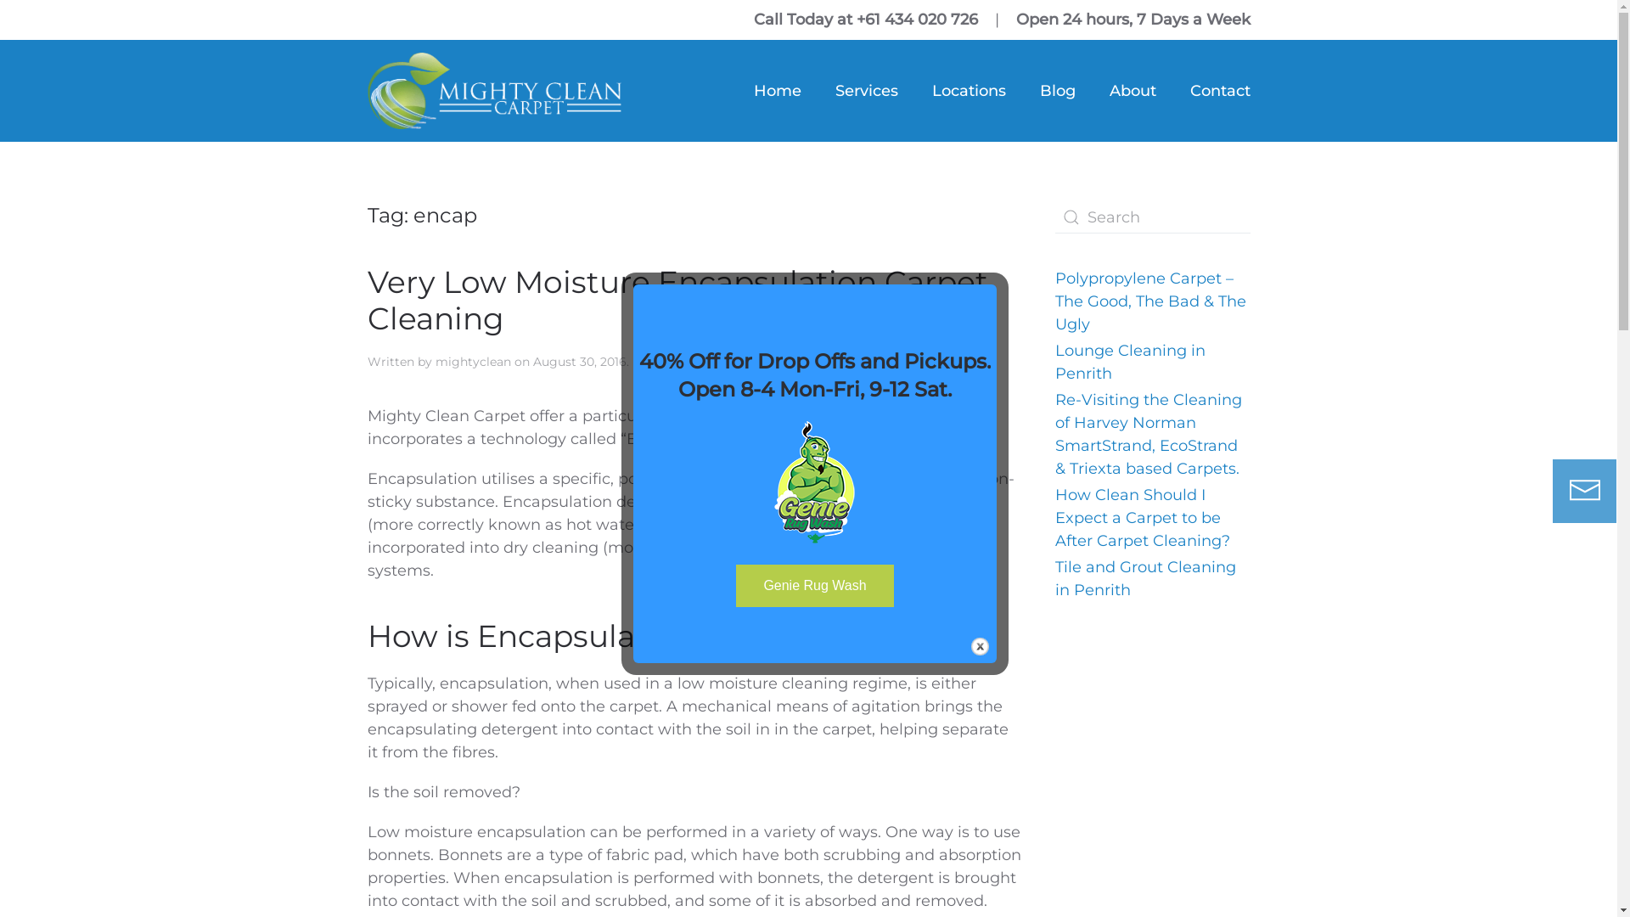 The width and height of the screenshot is (1630, 917). I want to click on Blog, so click(1057, 91).